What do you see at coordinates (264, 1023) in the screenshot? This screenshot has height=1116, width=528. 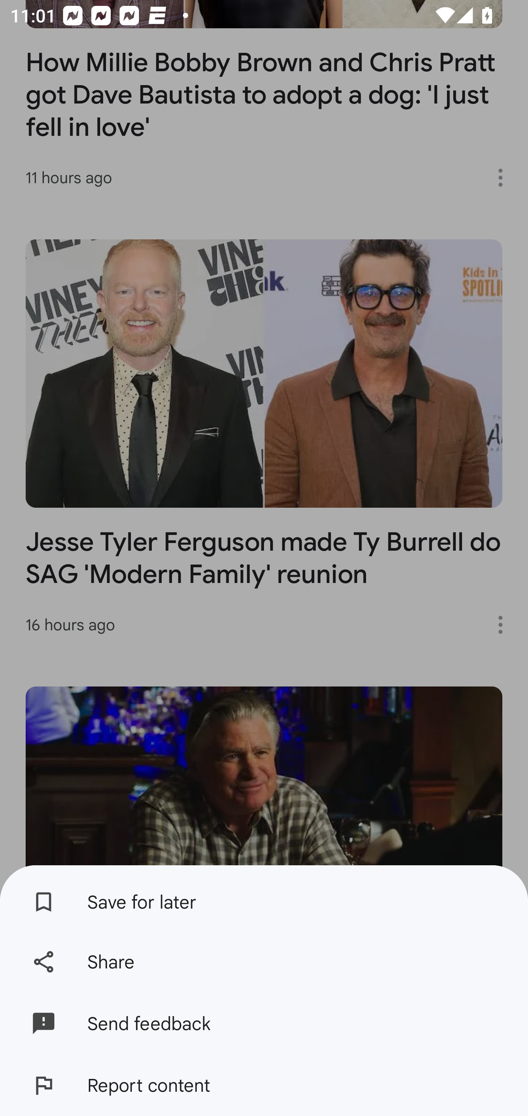 I see `Send feedback` at bounding box center [264, 1023].